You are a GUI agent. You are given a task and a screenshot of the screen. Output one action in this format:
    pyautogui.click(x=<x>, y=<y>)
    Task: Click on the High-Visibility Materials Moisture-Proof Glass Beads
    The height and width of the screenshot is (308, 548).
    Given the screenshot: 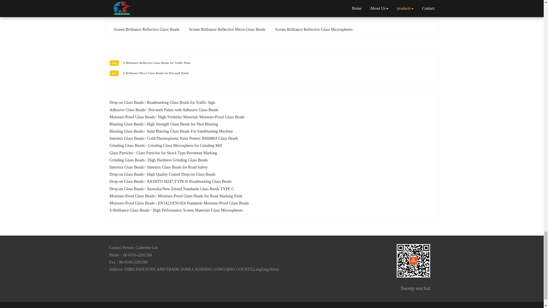 What is the action you would take?
    pyautogui.click(x=201, y=117)
    